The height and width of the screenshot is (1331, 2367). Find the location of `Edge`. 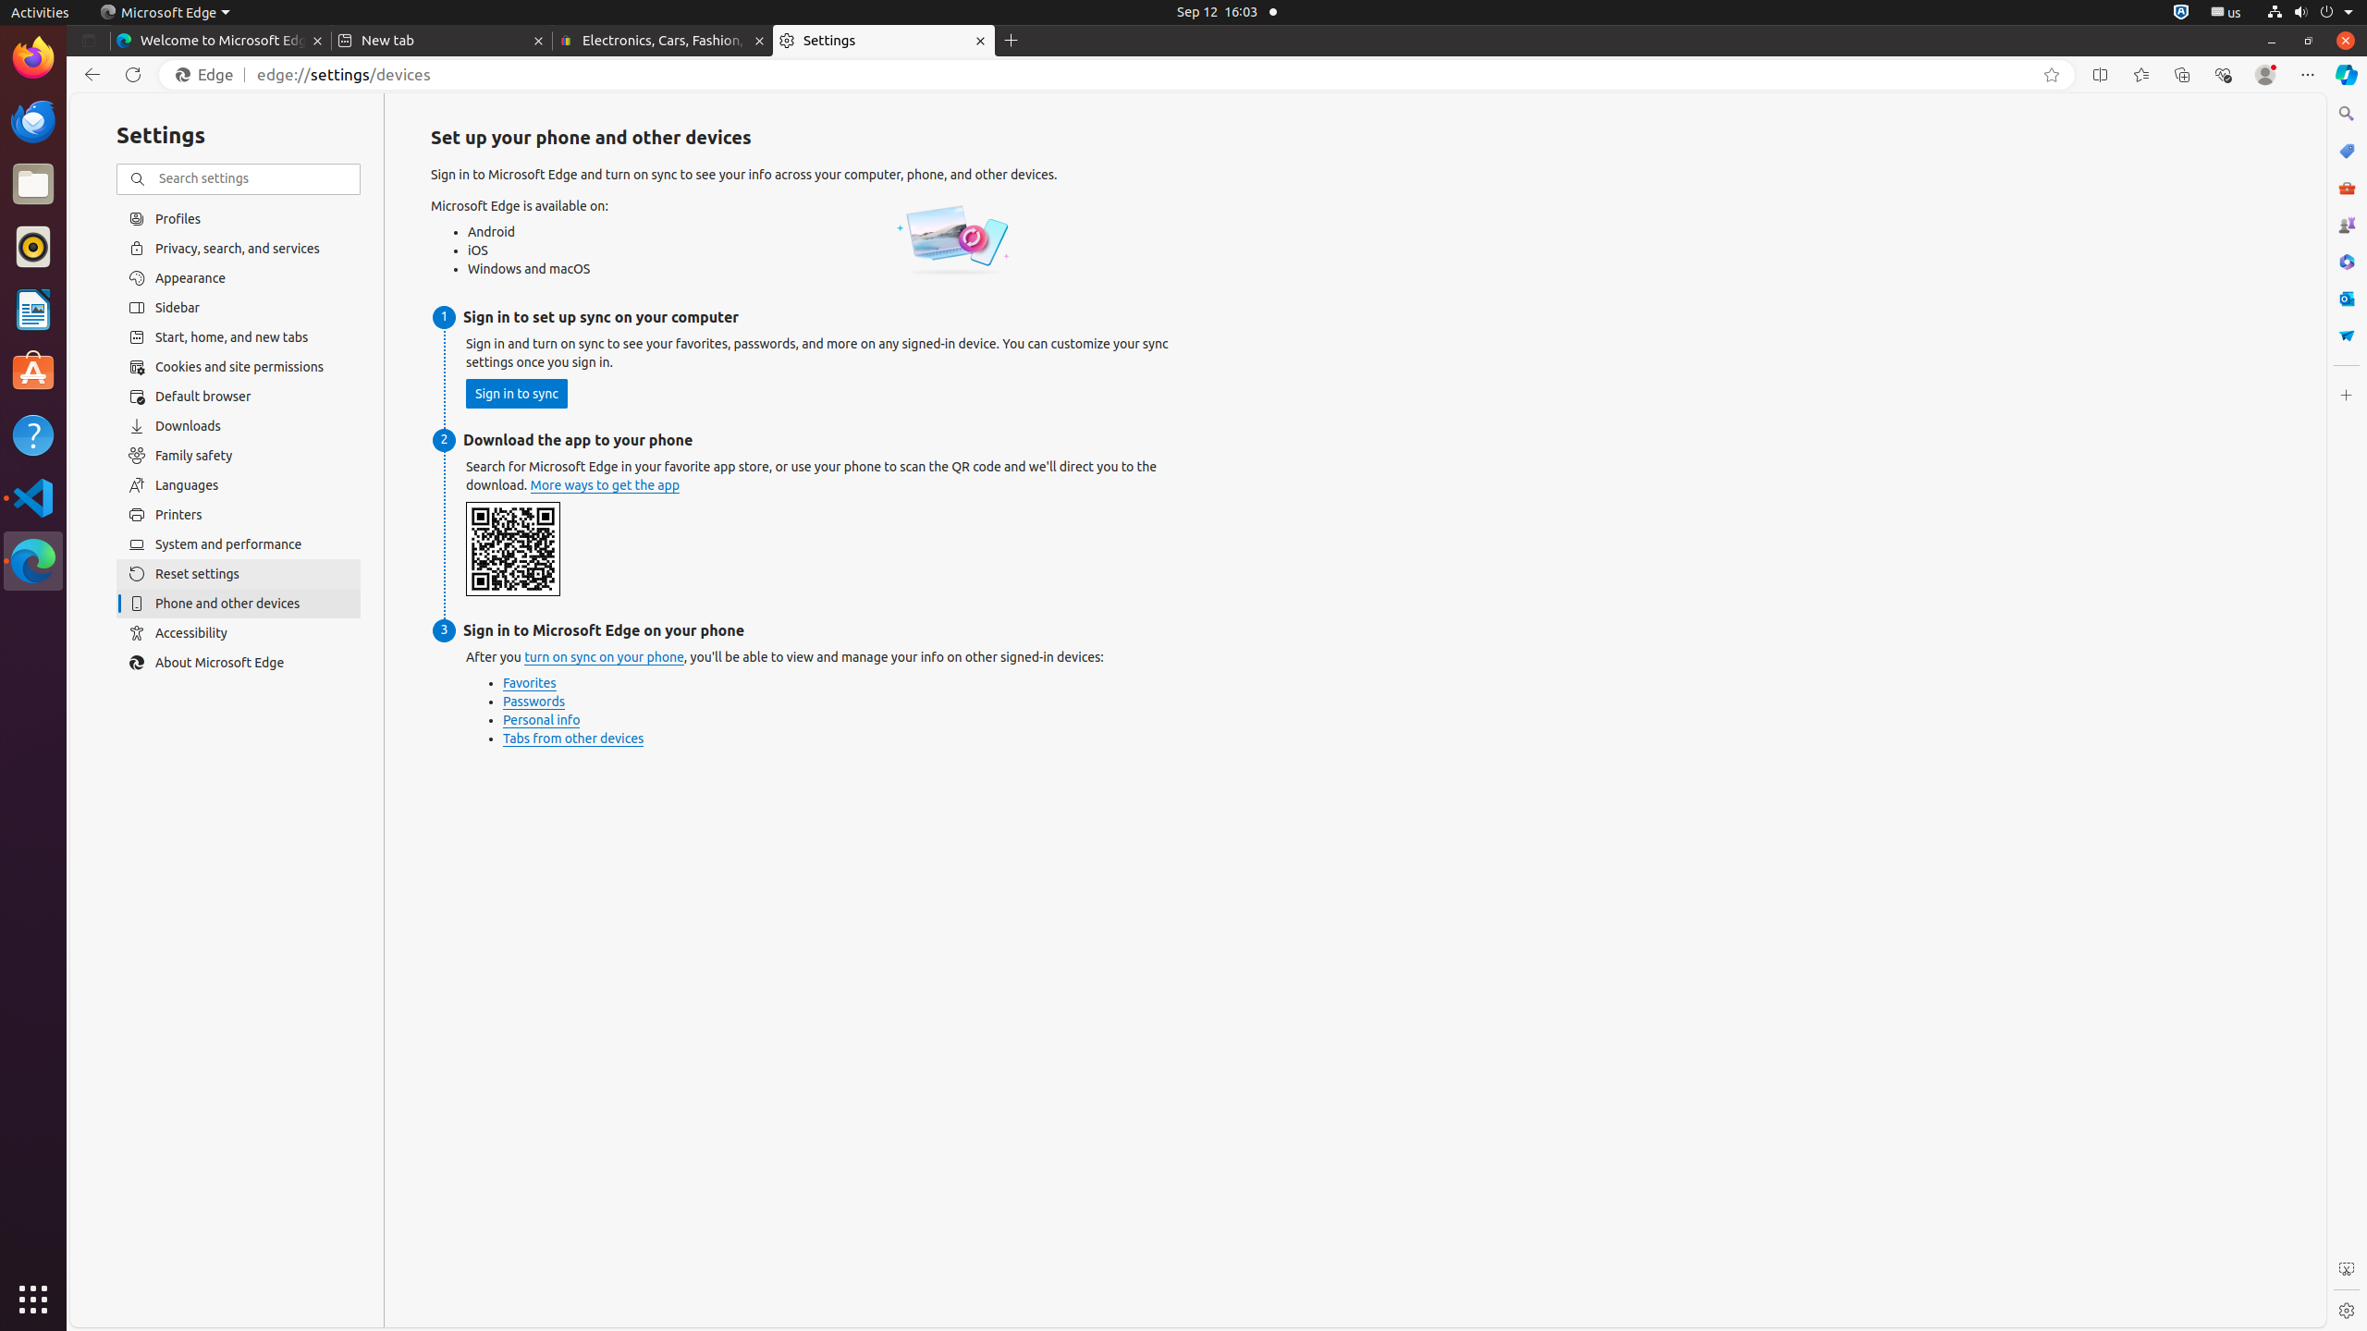

Edge is located at coordinates (209, 75).